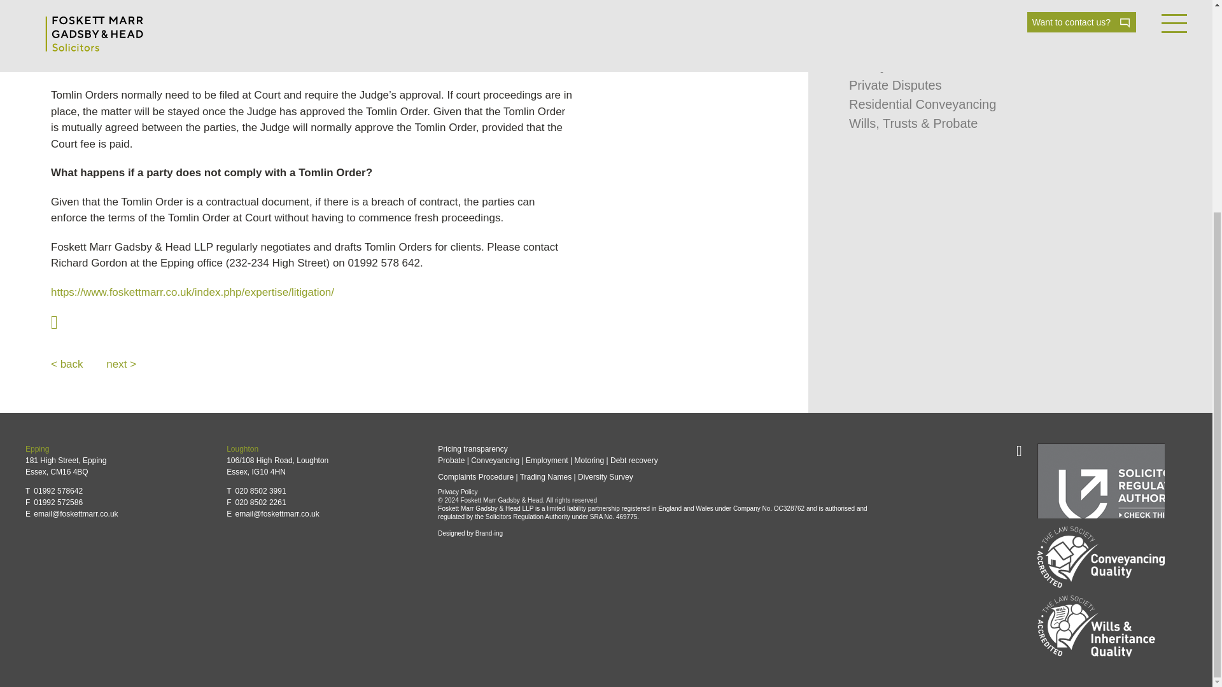  I want to click on Family, so click(868, 66).